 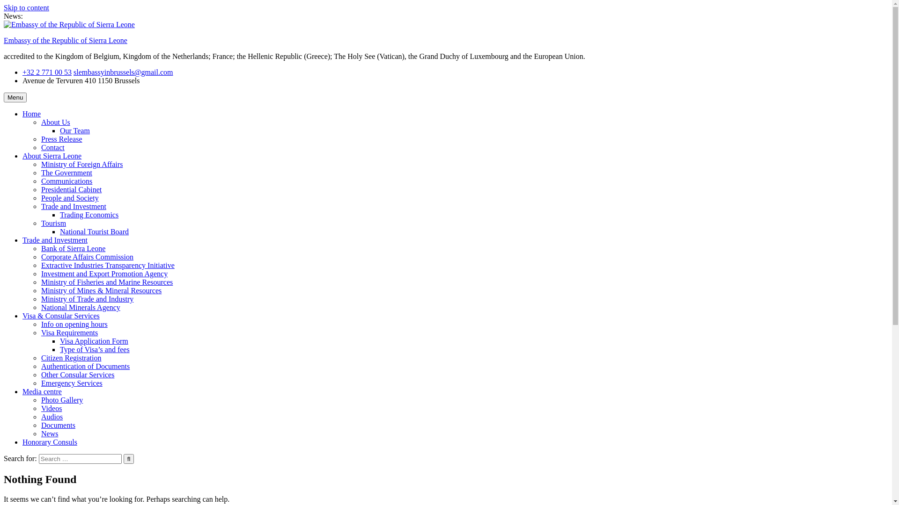 What do you see at coordinates (87, 257) in the screenshot?
I see `Corporate Affairs Commission` at bounding box center [87, 257].